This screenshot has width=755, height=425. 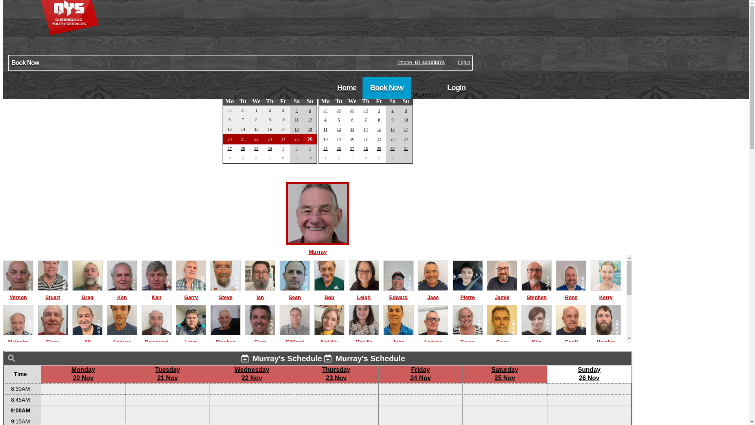 What do you see at coordinates (421, 62) in the screenshot?
I see `Phone  07 44109374` at bounding box center [421, 62].